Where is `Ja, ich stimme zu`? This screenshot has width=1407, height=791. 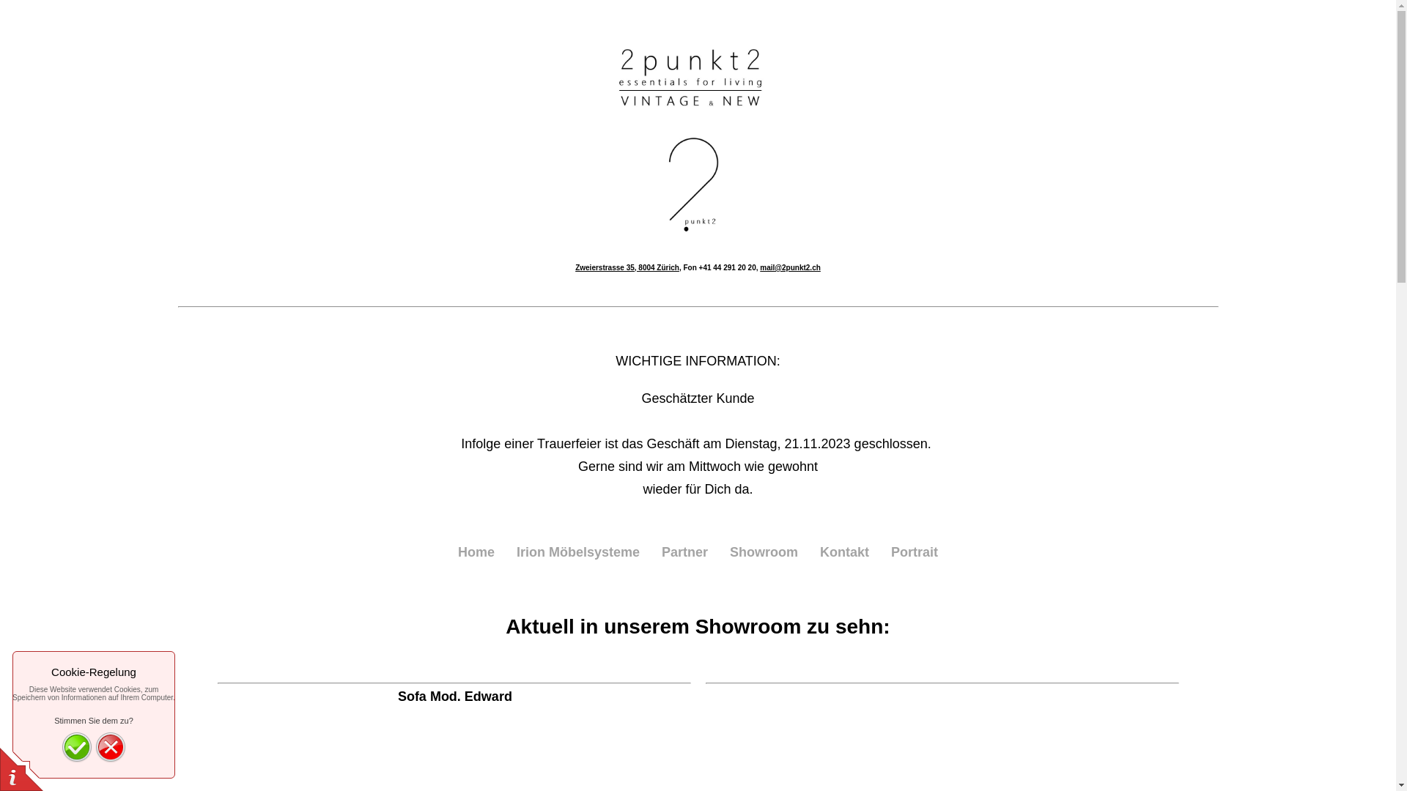
Ja, ich stimme zu is located at coordinates (77, 748).